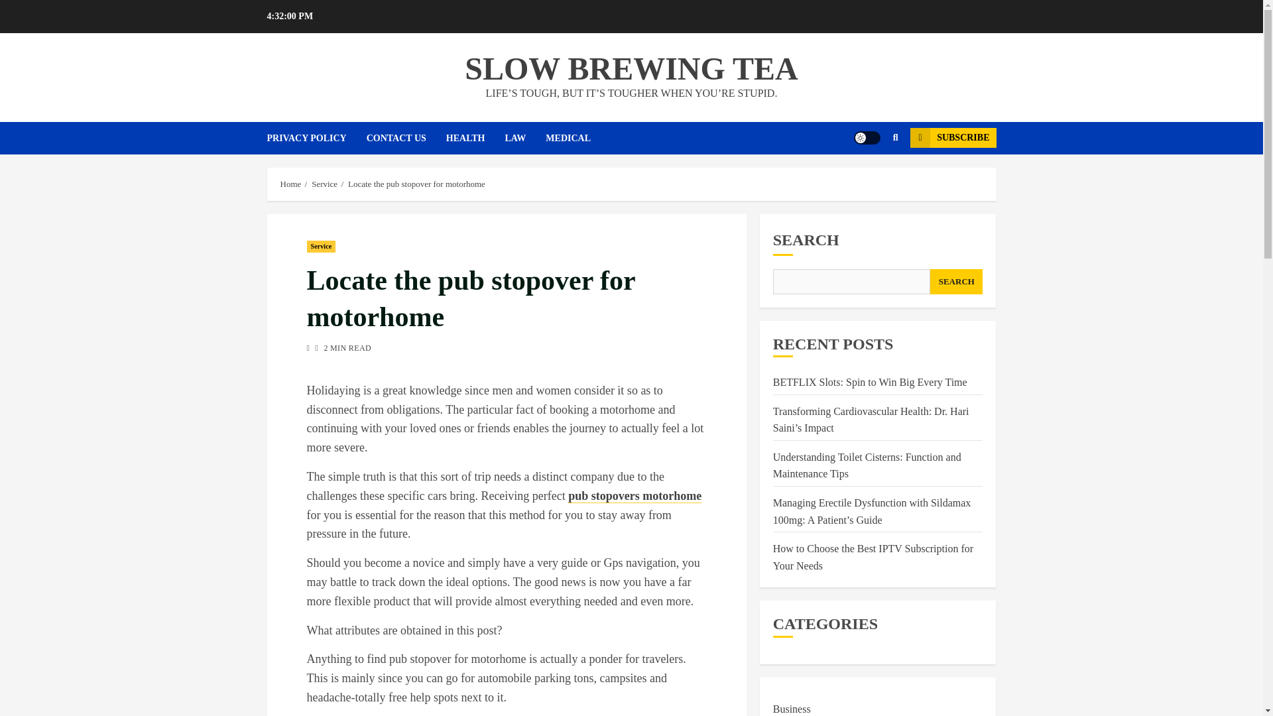 This screenshot has width=1273, height=716. I want to click on BETFLIX Slots: Spin to Win Big Every Time, so click(870, 383).